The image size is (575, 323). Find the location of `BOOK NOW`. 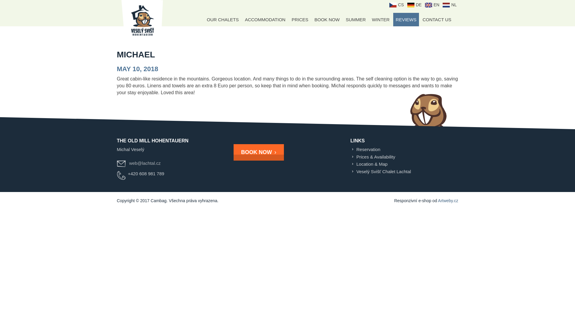

BOOK NOW is located at coordinates (327, 19).